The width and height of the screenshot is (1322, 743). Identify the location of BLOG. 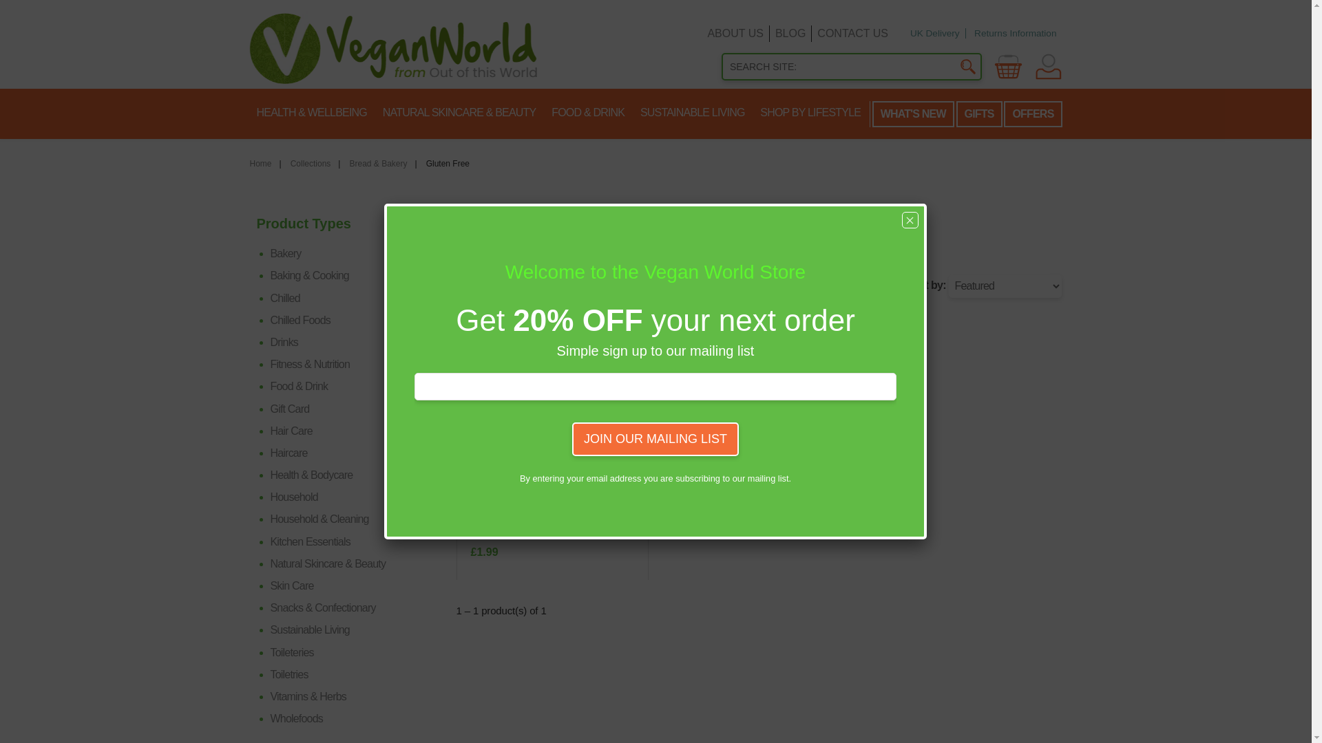
(790, 33).